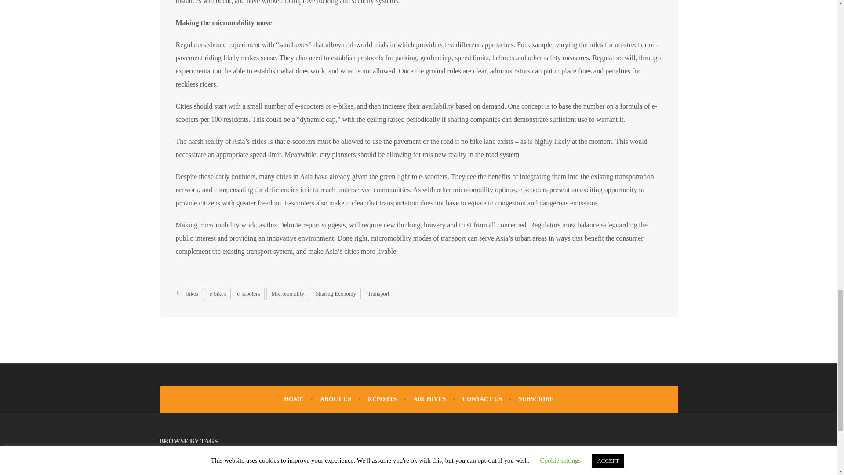 This screenshot has height=475, width=844. What do you see at coordinates (382, 398) in the screenshot?
I see `REPORTS` at bounding box center [382, 398].